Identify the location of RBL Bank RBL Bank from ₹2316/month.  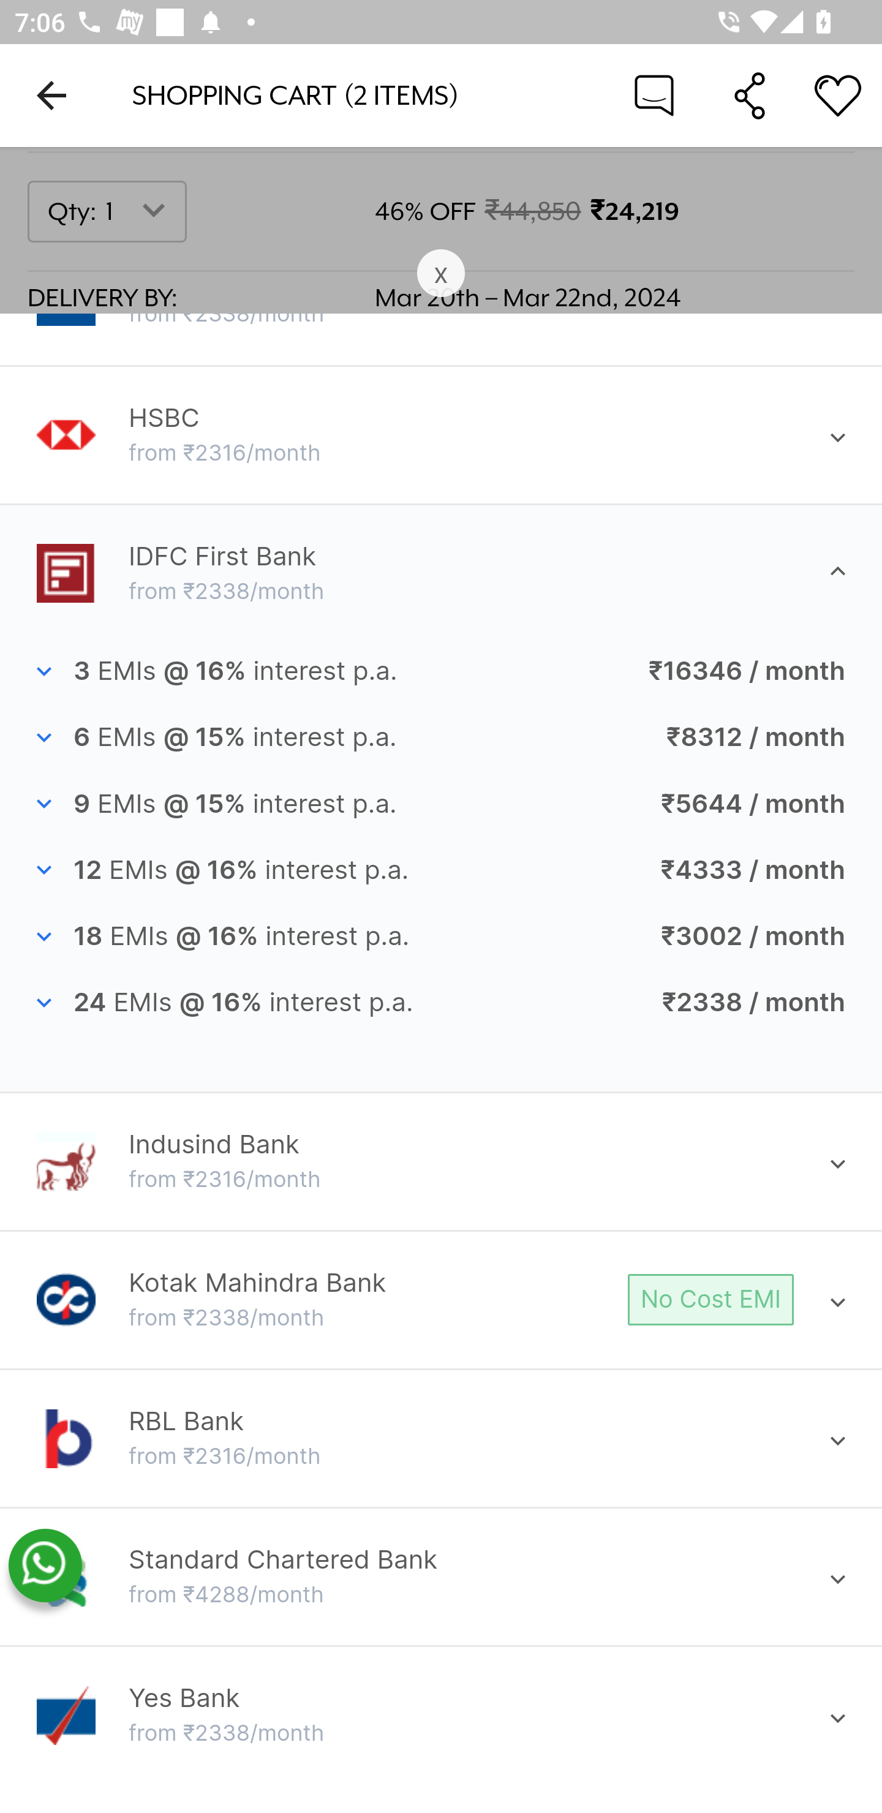
(441, 1439).